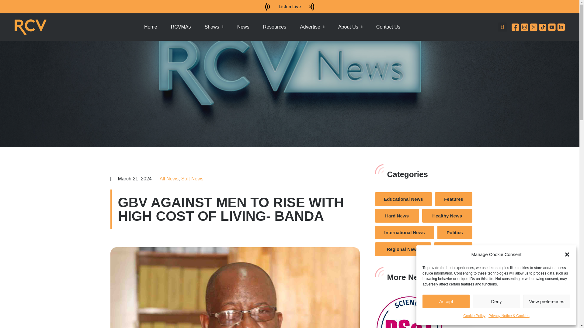 The height and width of the screenshot is (328, 584). I want to click on Home, so click(151, 27).